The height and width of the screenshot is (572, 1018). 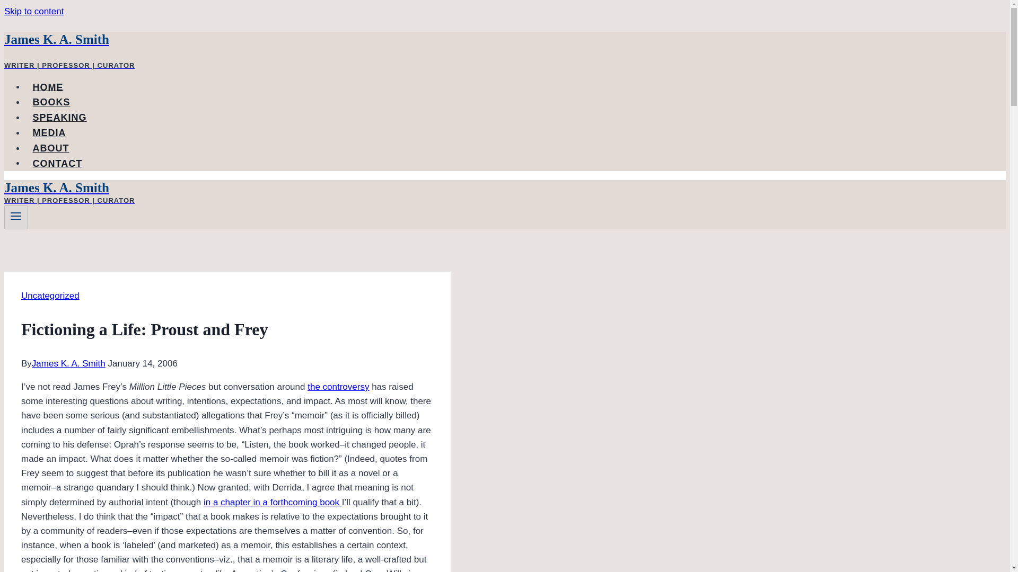 What do you see at coordinates (16, 217) in the screenshot?
I see `Toggle Menu` at bounding box center [16, 217].